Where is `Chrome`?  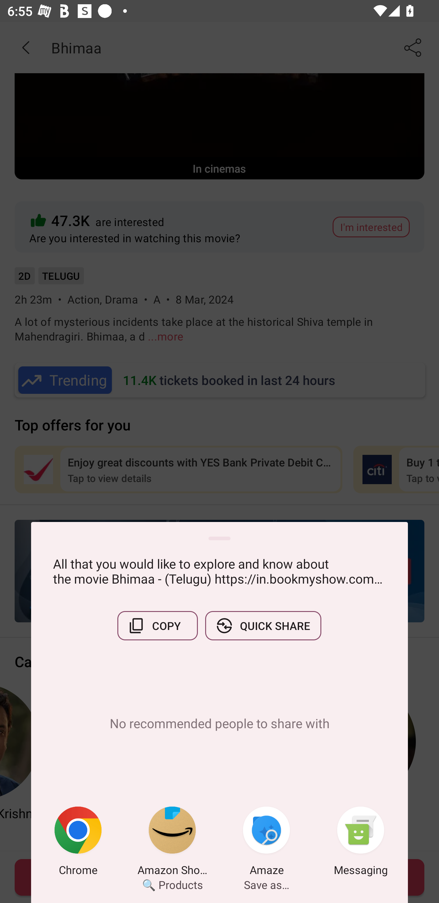 Chrome is located at coordinates (78, 843).